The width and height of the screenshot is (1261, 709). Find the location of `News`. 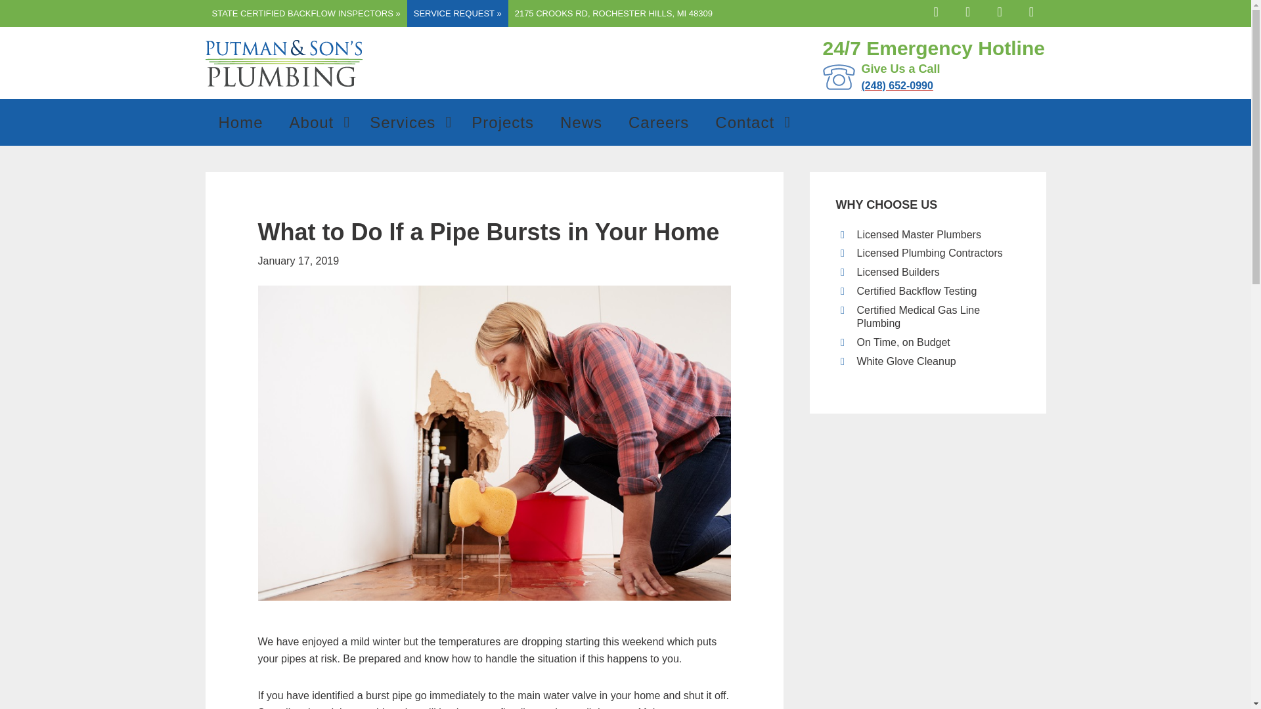

News is located at coordinates (581, 122).